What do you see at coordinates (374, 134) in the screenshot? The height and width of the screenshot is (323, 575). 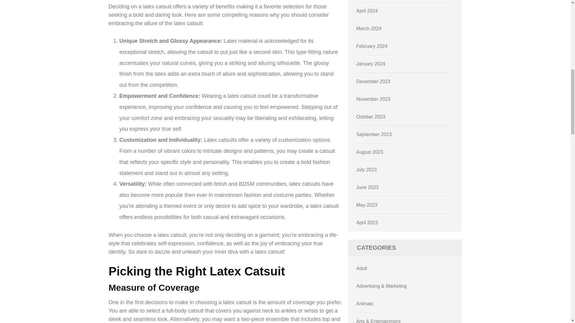 I see `September 2023` at bounding box center [374, 134].